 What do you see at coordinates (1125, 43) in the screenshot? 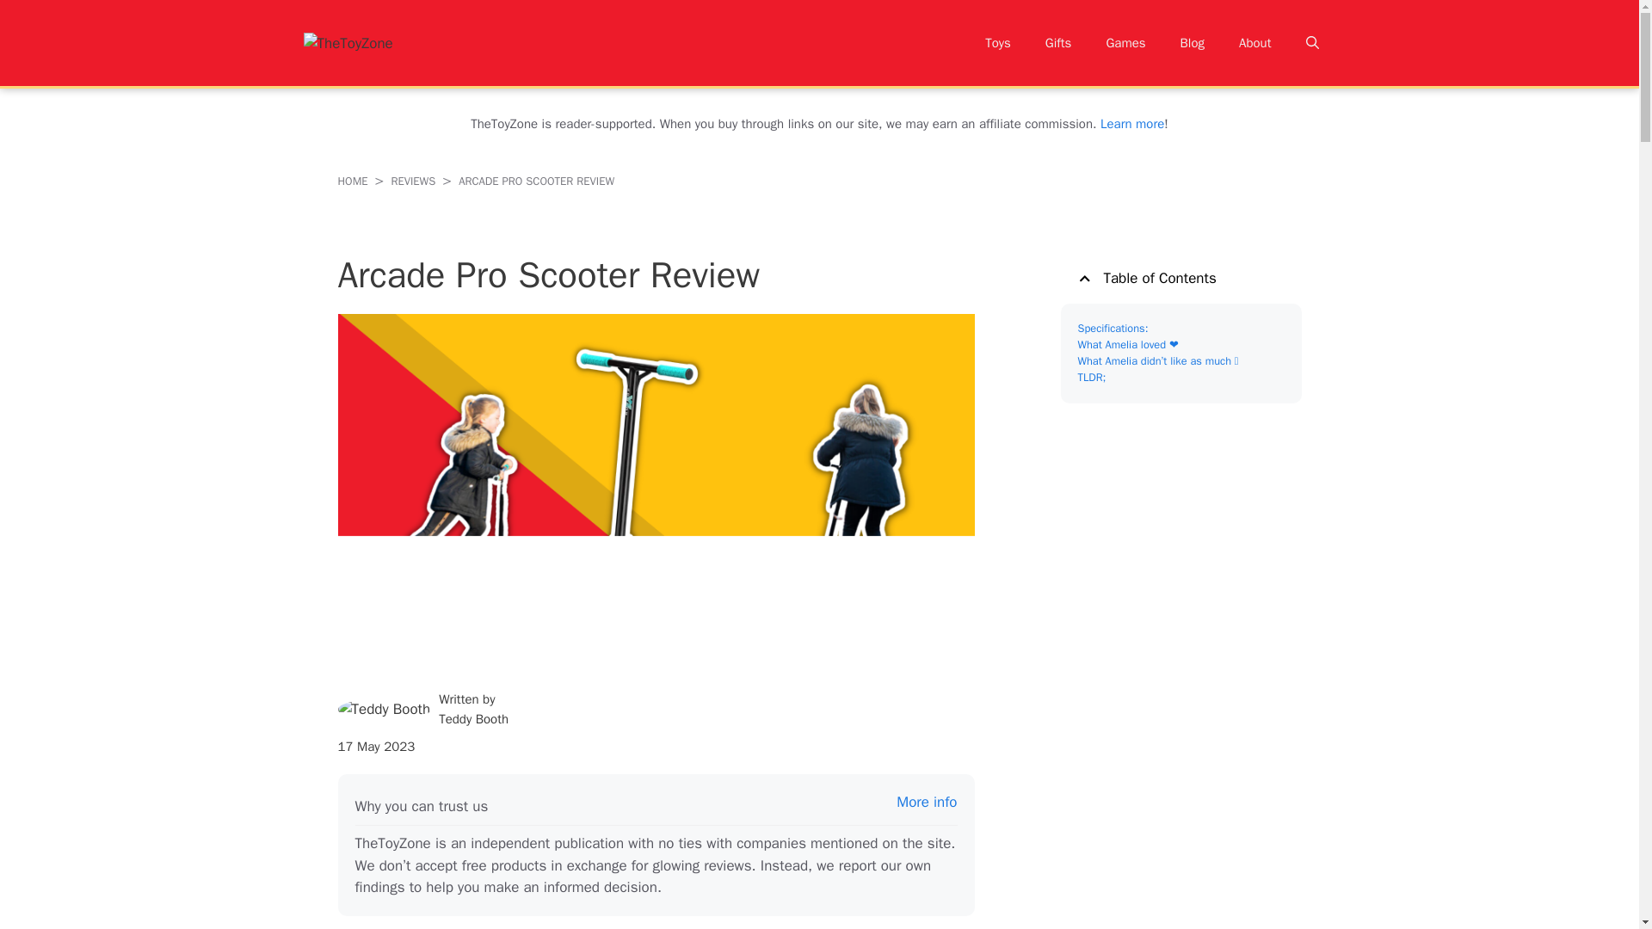
I see `Games` at bounding box center [1125, 43].